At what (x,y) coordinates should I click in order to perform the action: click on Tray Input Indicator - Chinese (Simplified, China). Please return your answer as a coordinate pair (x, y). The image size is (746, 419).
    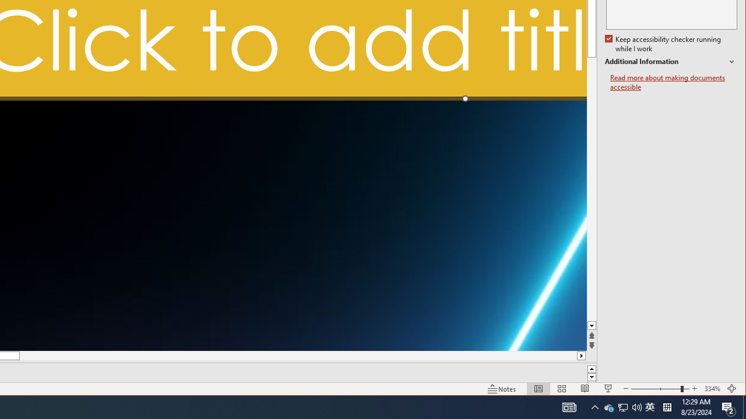
    Looking at the image, I should click on (667, 407).